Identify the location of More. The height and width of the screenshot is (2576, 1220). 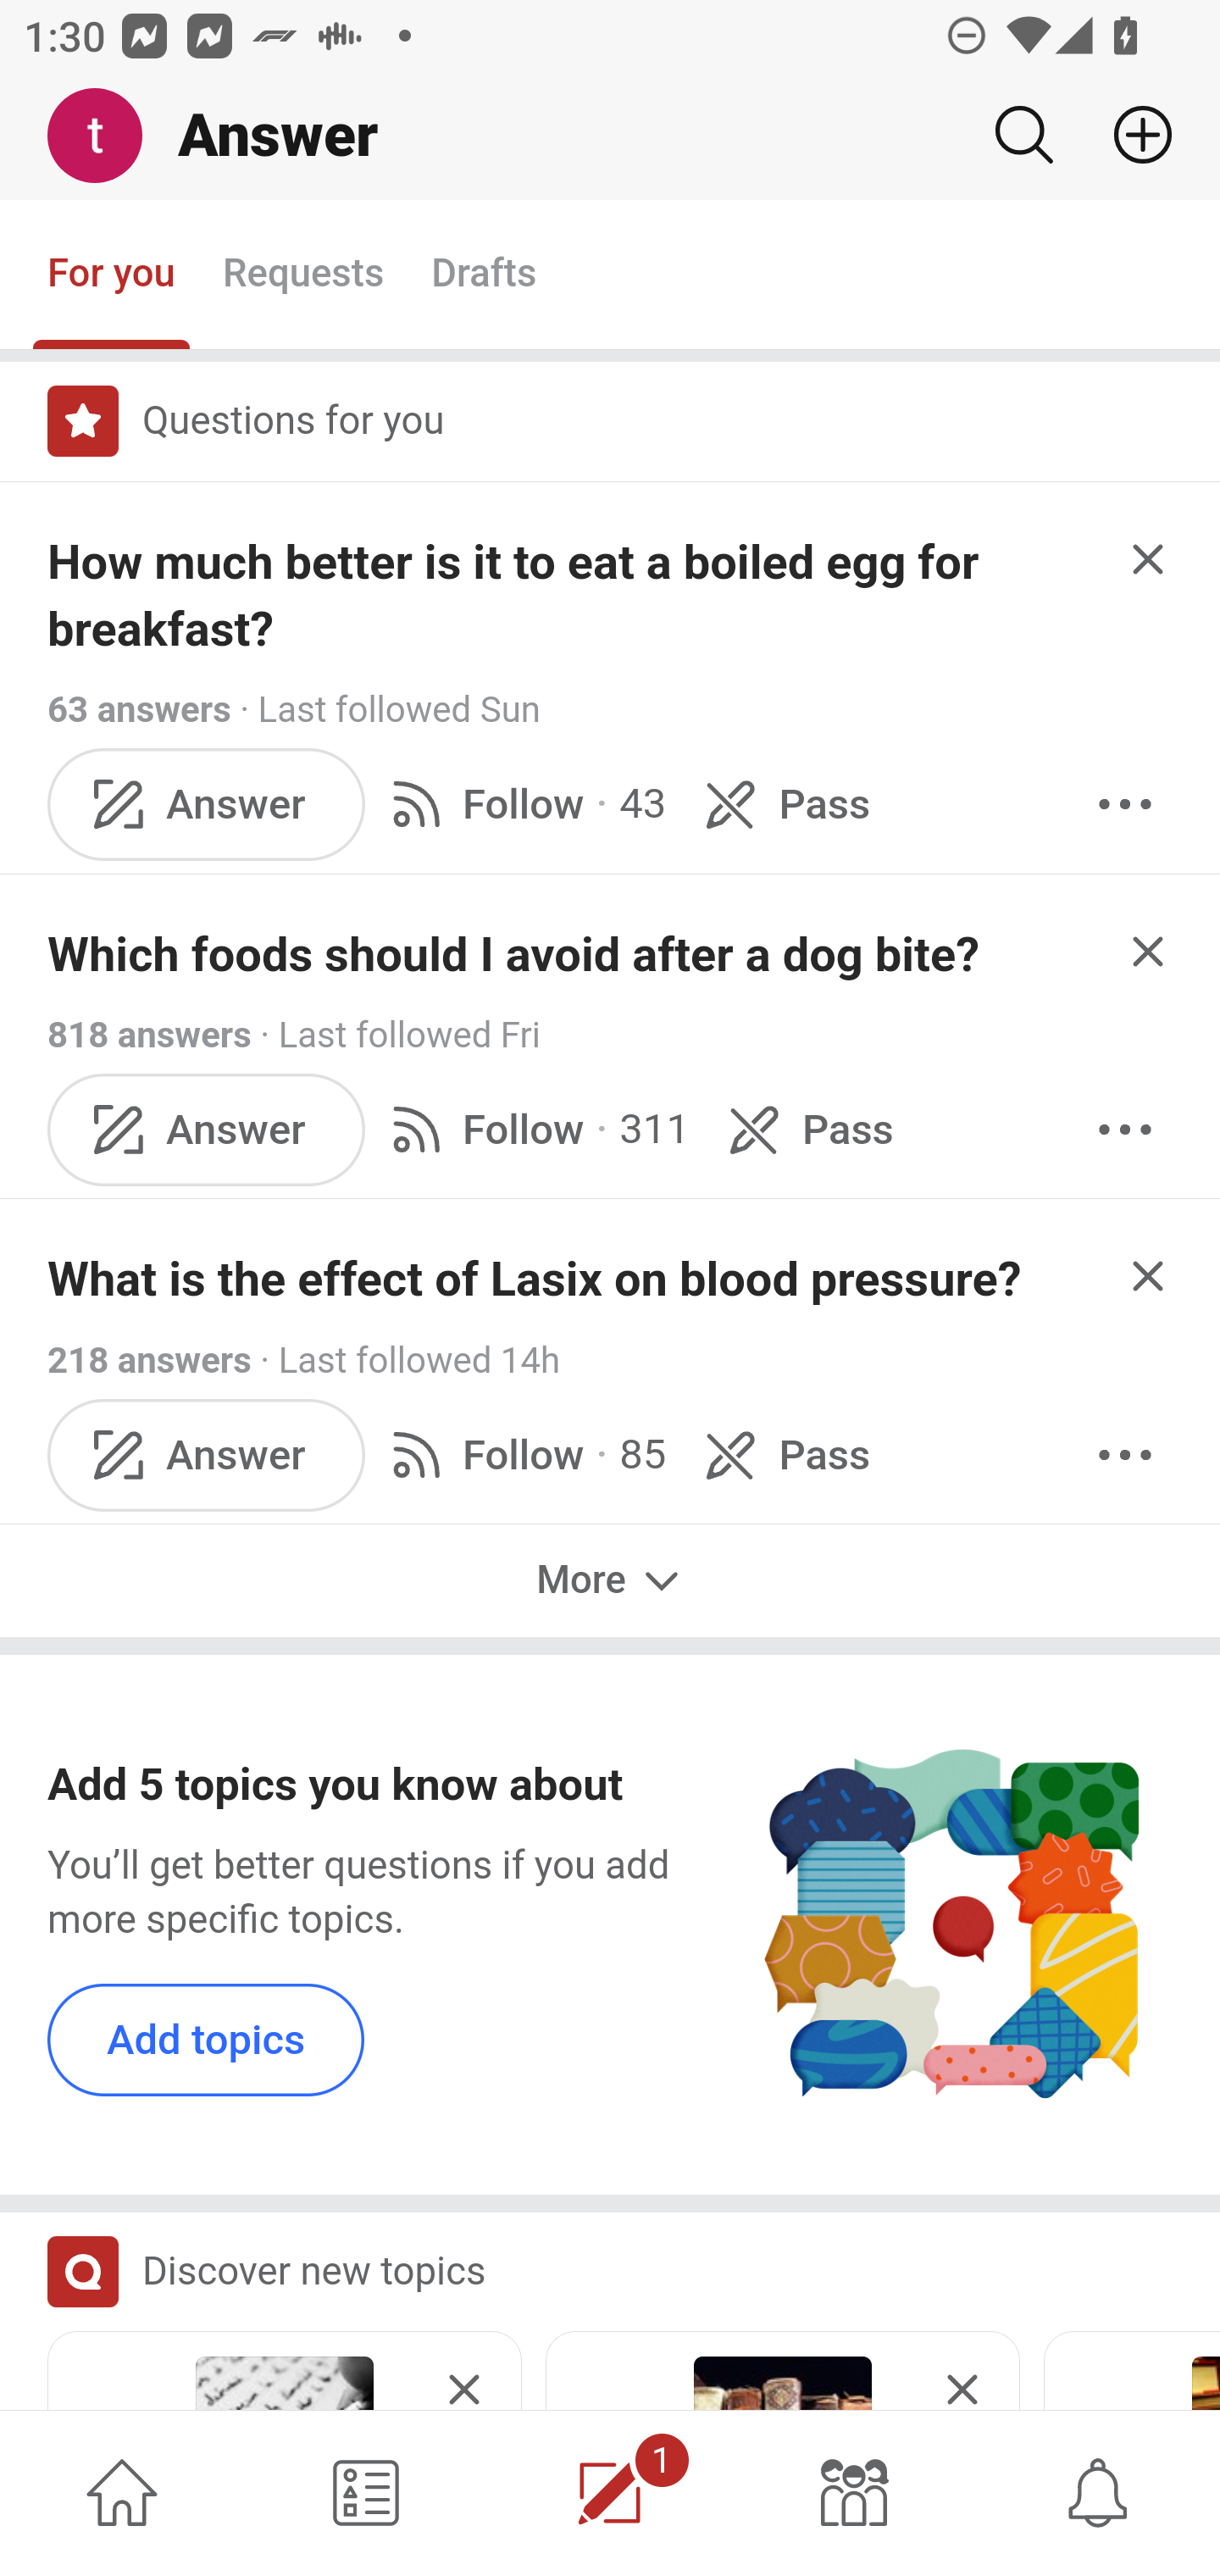
(1125, 1456).